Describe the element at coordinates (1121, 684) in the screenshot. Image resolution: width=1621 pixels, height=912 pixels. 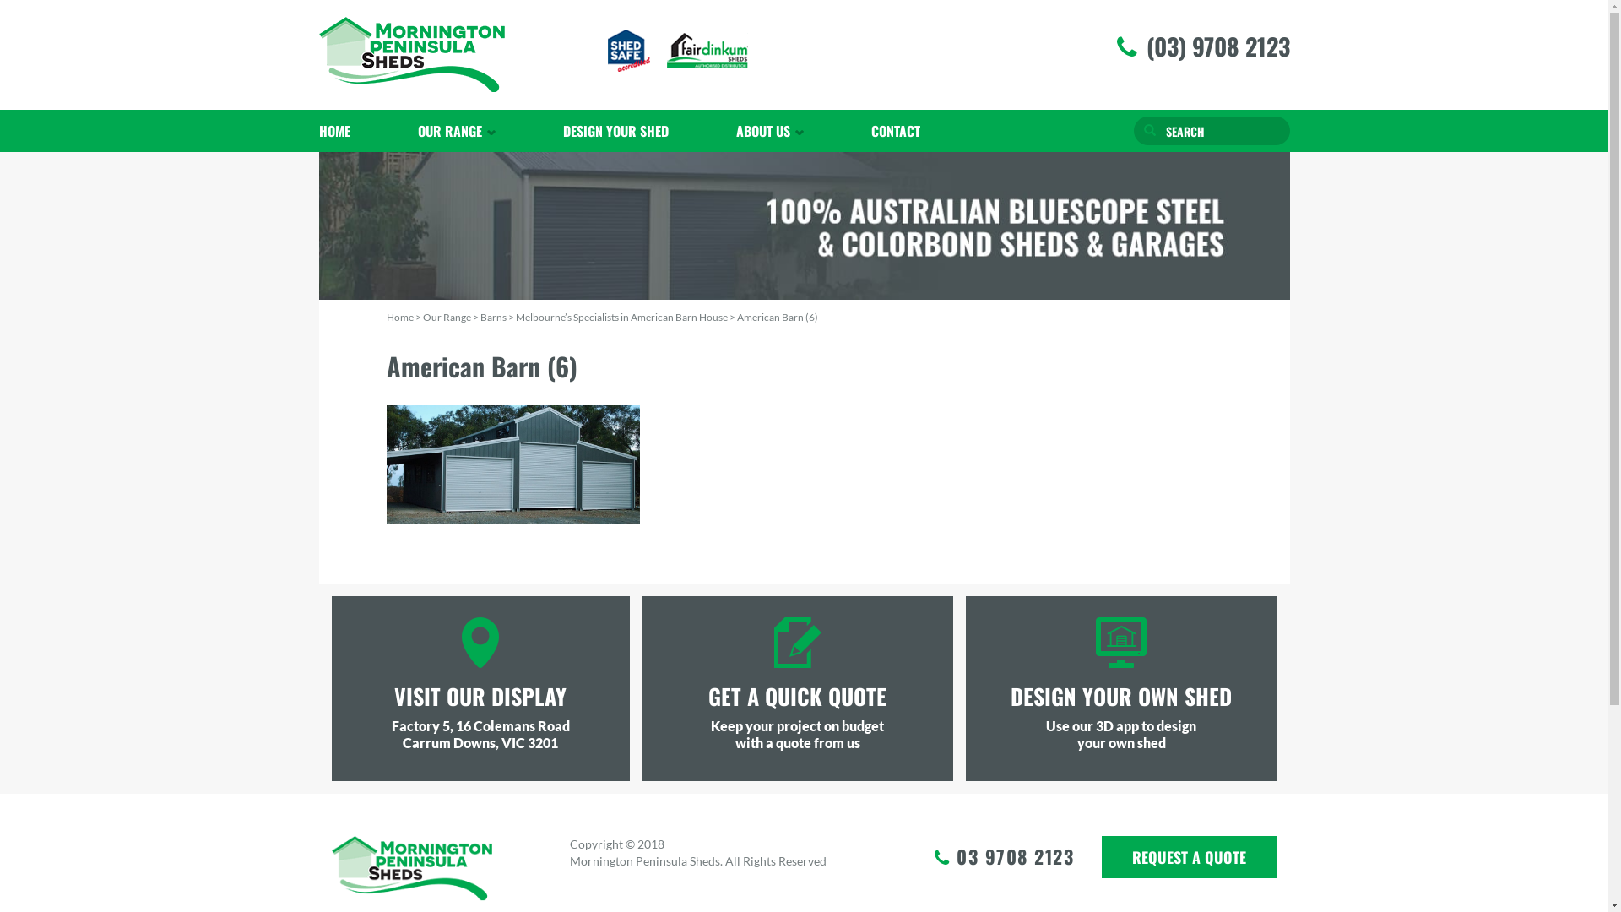
I see `DESIGN YOUR OWN SHED
Use our 3D app to design
your own shed` at that location.